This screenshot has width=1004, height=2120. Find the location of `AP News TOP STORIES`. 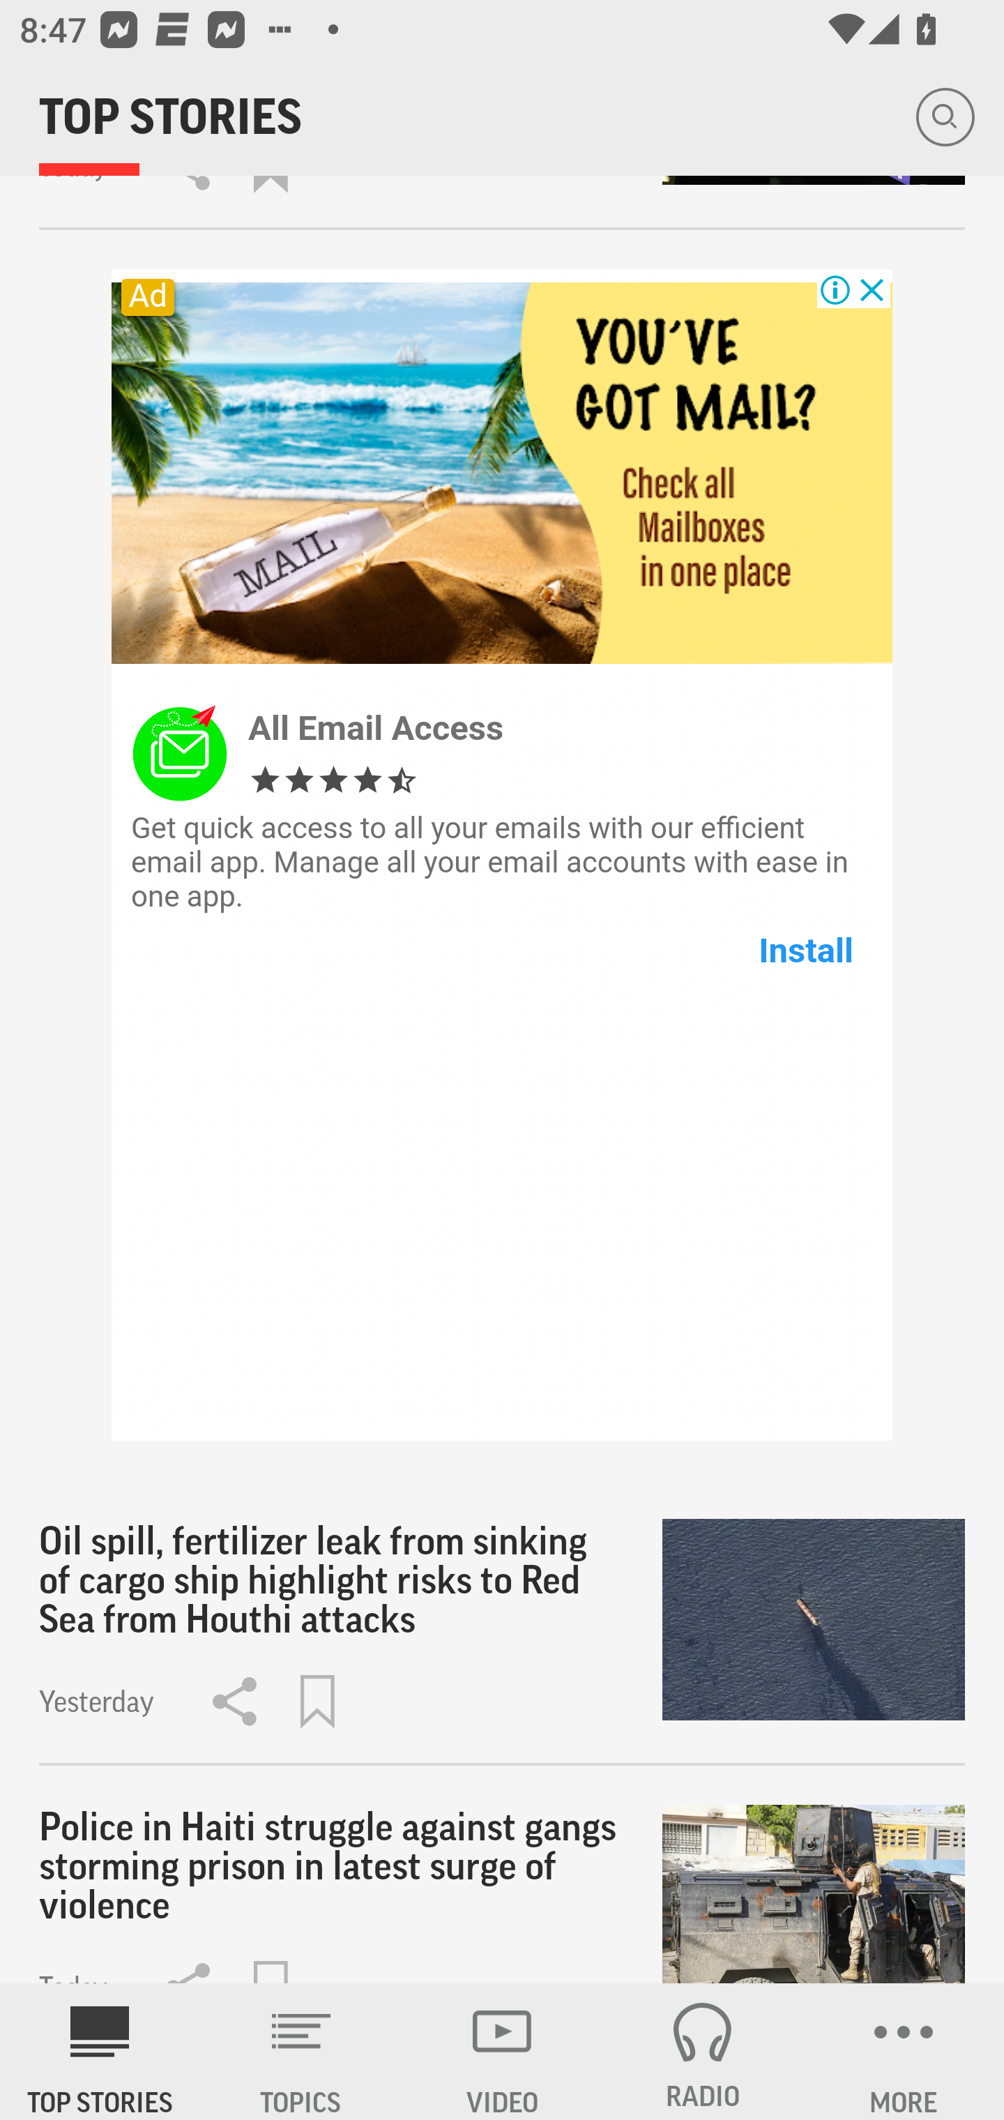

AP News TOP STORIES is located at coordinates (100, 2052).